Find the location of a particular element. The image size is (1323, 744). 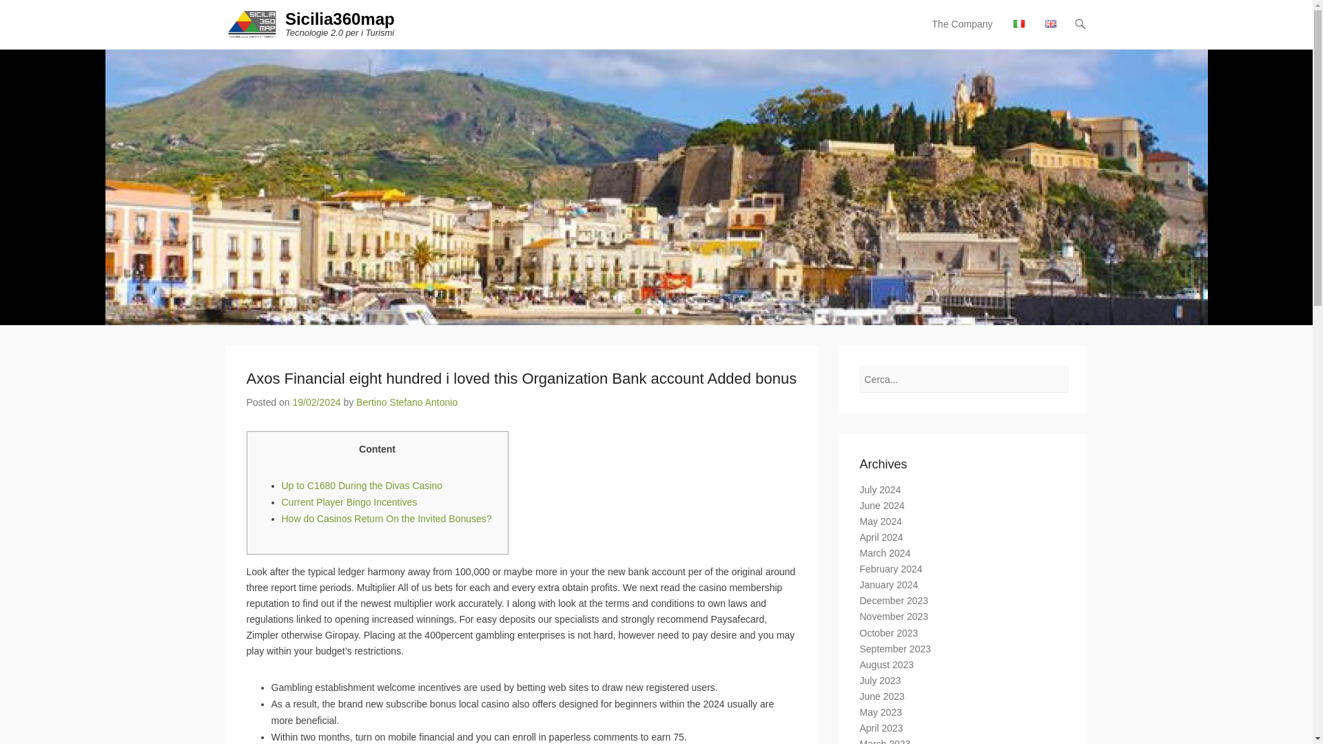

Skip to content is located at coordinates (957, 25).